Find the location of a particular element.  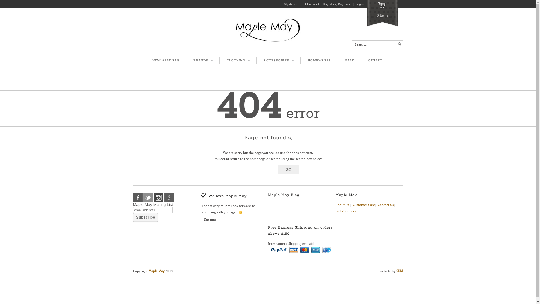

Gift Vouchers is located at coordinates (345, 211).